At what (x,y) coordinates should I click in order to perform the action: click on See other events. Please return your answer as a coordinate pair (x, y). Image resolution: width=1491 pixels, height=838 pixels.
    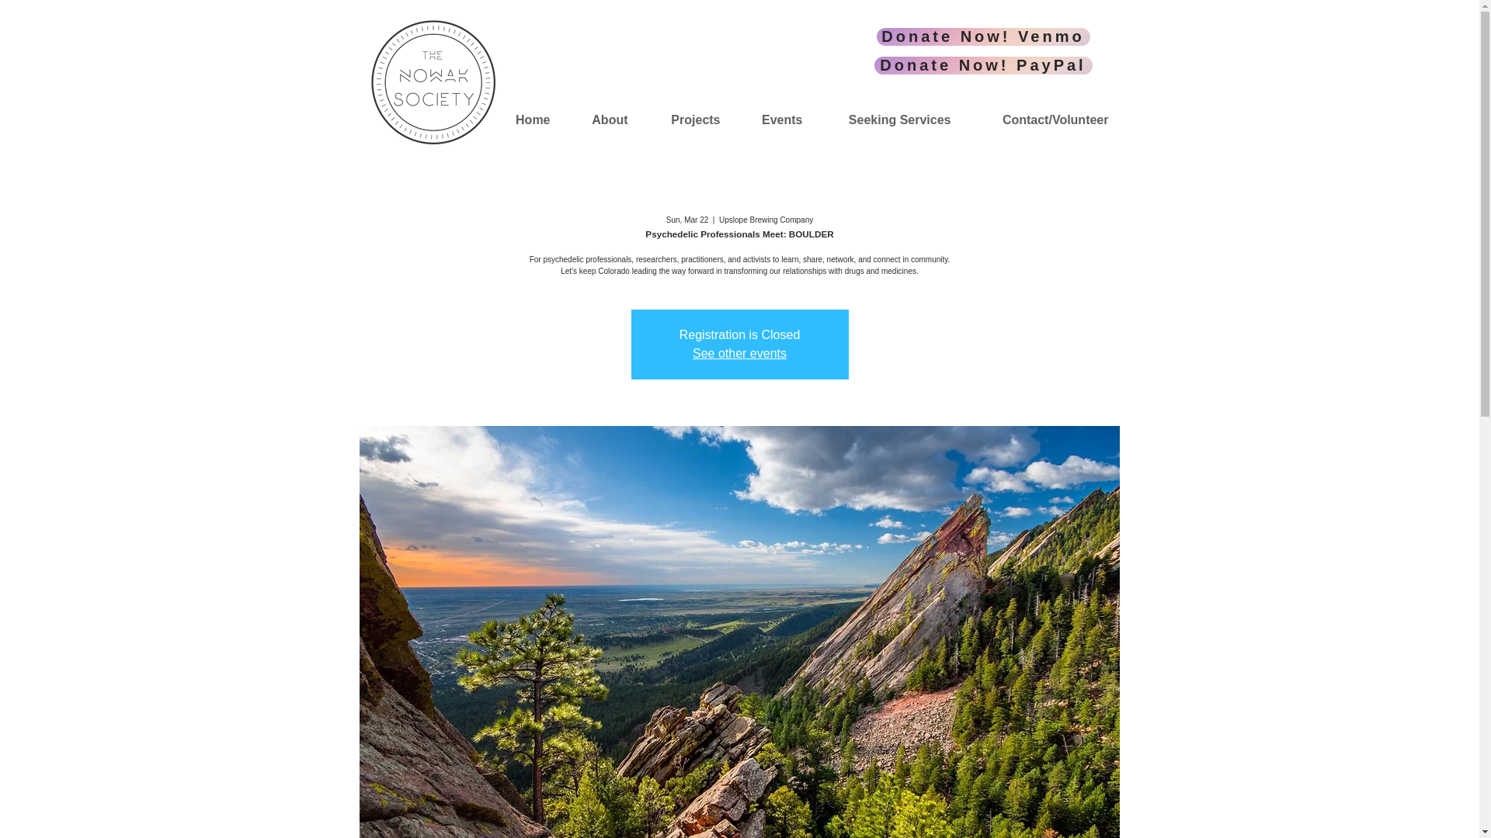
    Looking at the image, I should click on (739, 354).